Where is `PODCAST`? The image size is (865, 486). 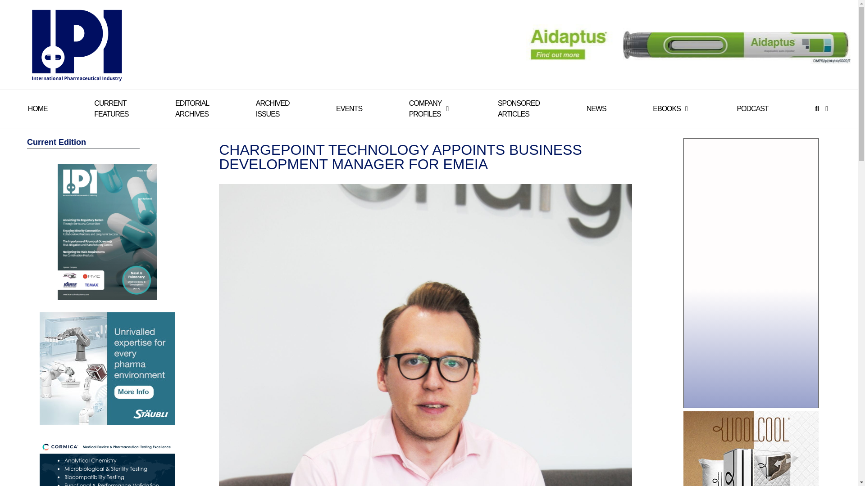
PODCAST is located at coordinates (349, 109).